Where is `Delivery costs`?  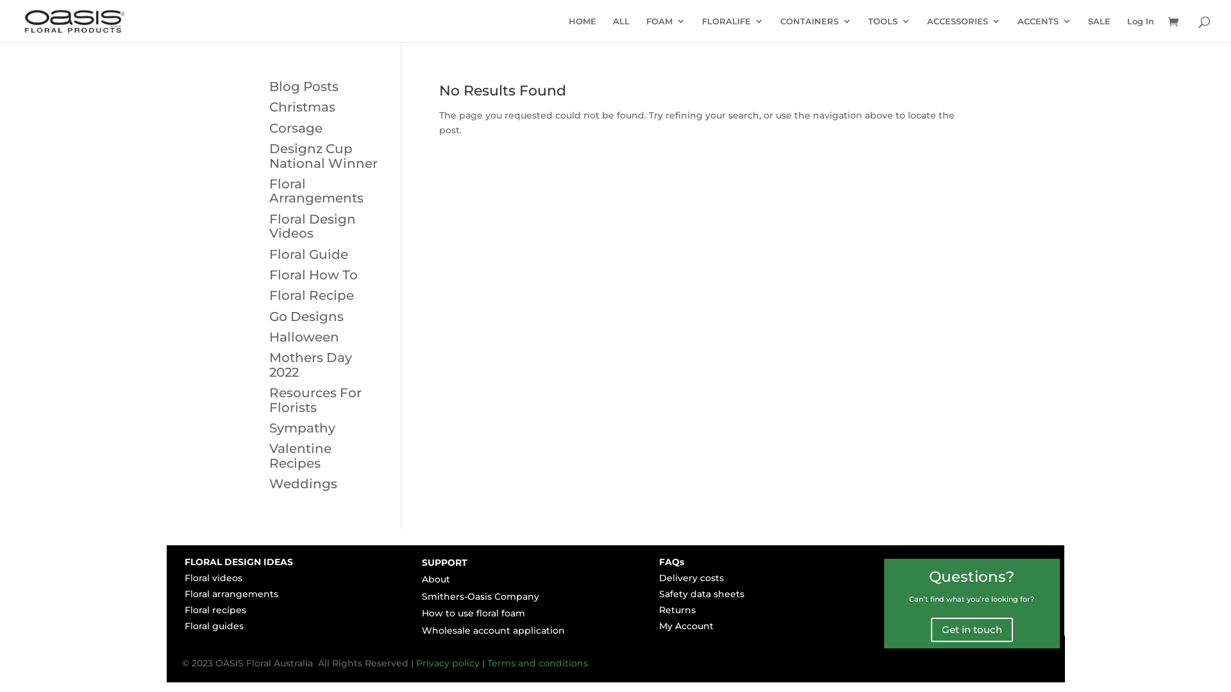
Delivery costs is located at coordinates (691, 578).